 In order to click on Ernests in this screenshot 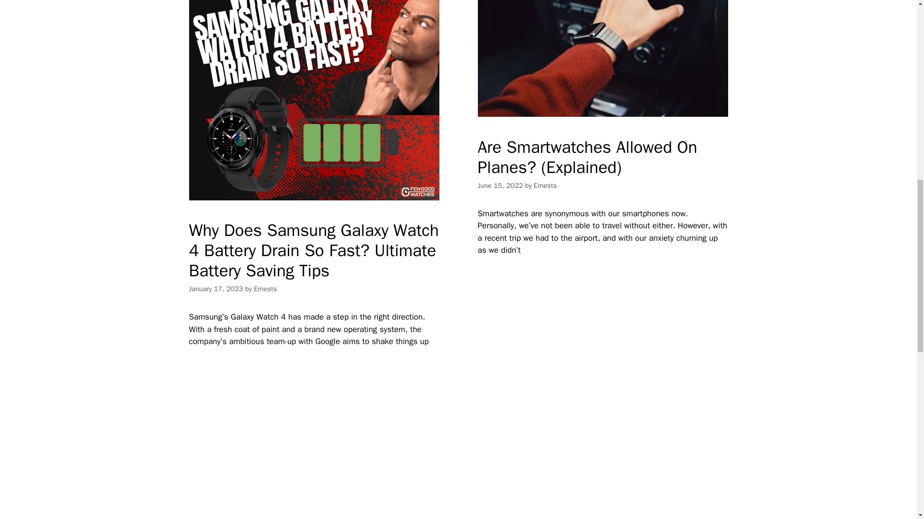, I will do `click(545, 185)`.